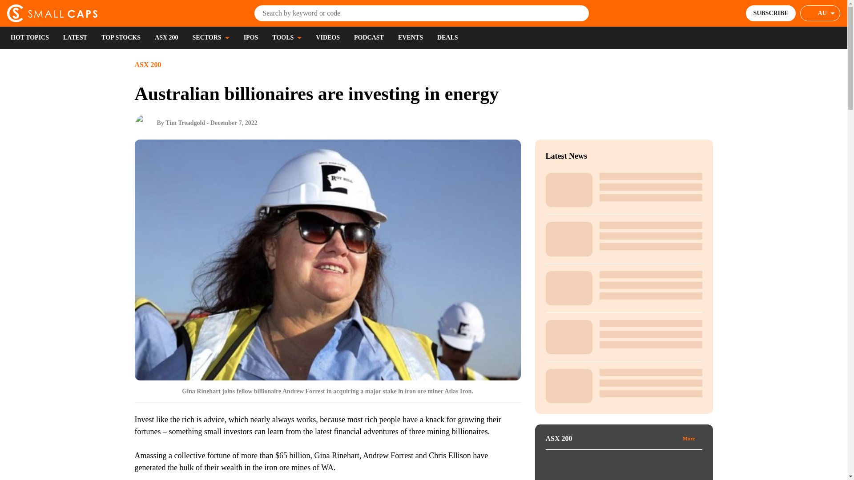  Describe the element at coordinates (211, 37) in the screenshot. I see `SECTORS` at that location.